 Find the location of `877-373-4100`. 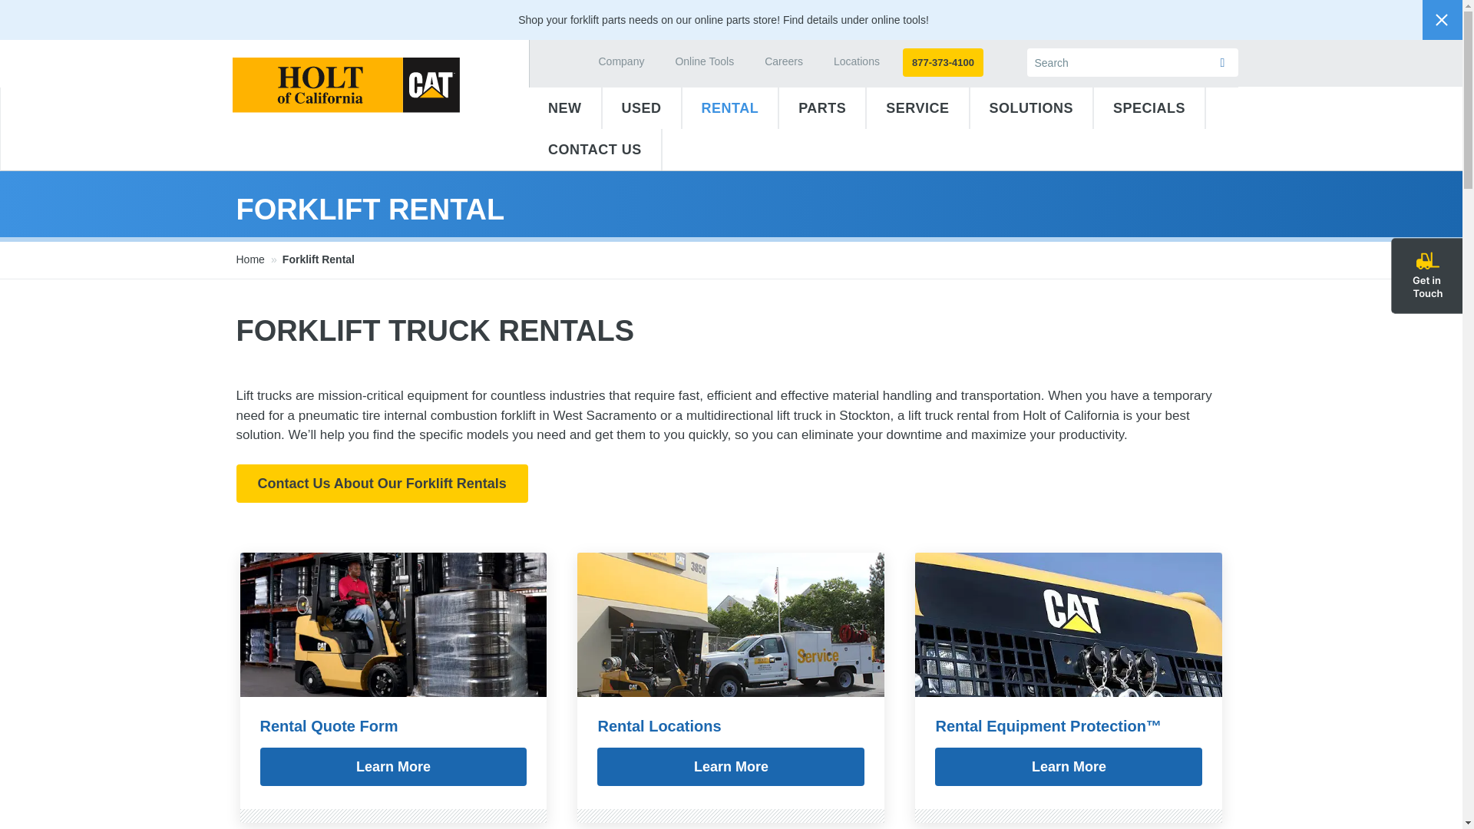

877-373-4100 is located at coordinates (943, 62).